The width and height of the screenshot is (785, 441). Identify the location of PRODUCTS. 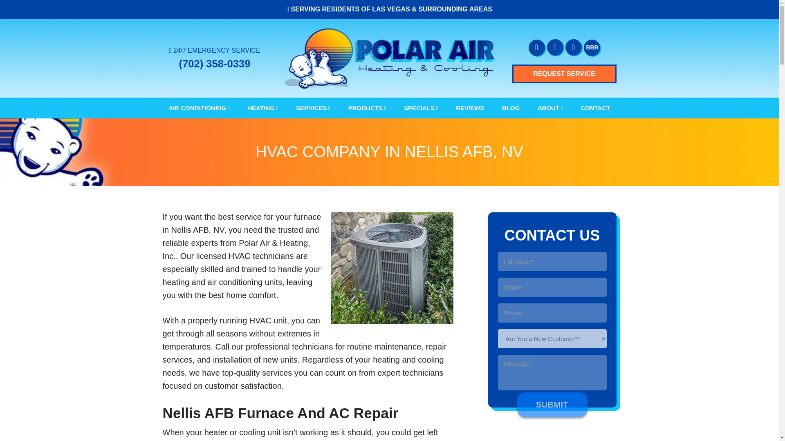
(367, 108).